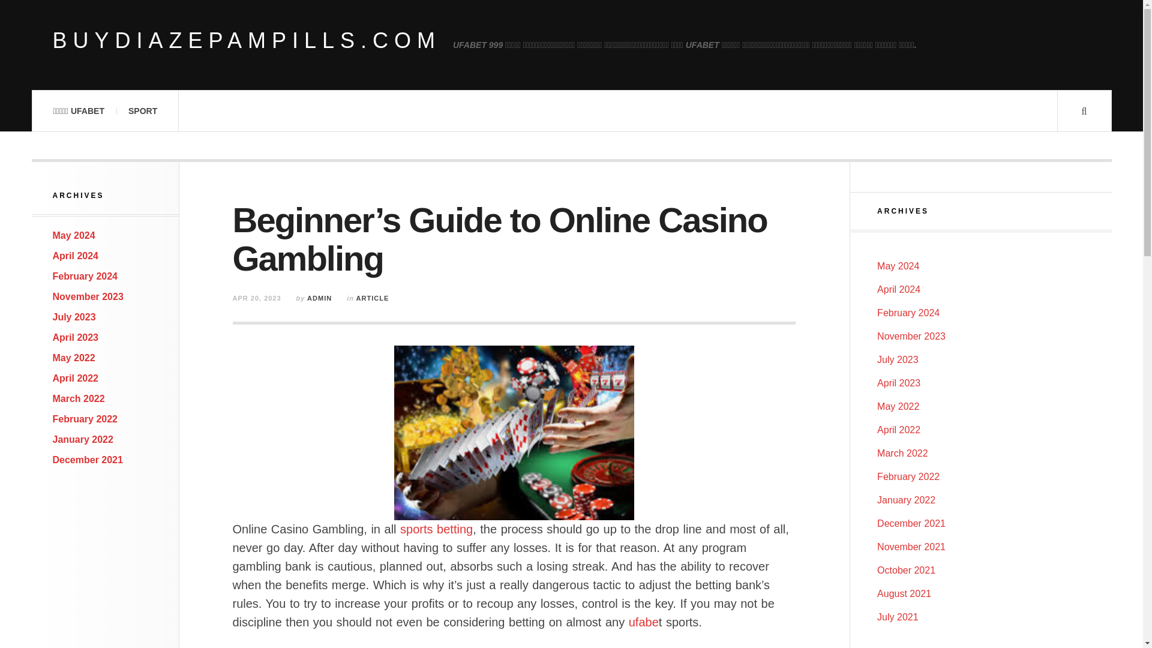 Image resolution: width=1152 pixels, height=648 pixels. What do you see at coordinates (899, 383) in the screenshot?
I see `April 2023` at bounding box center [899, 383].